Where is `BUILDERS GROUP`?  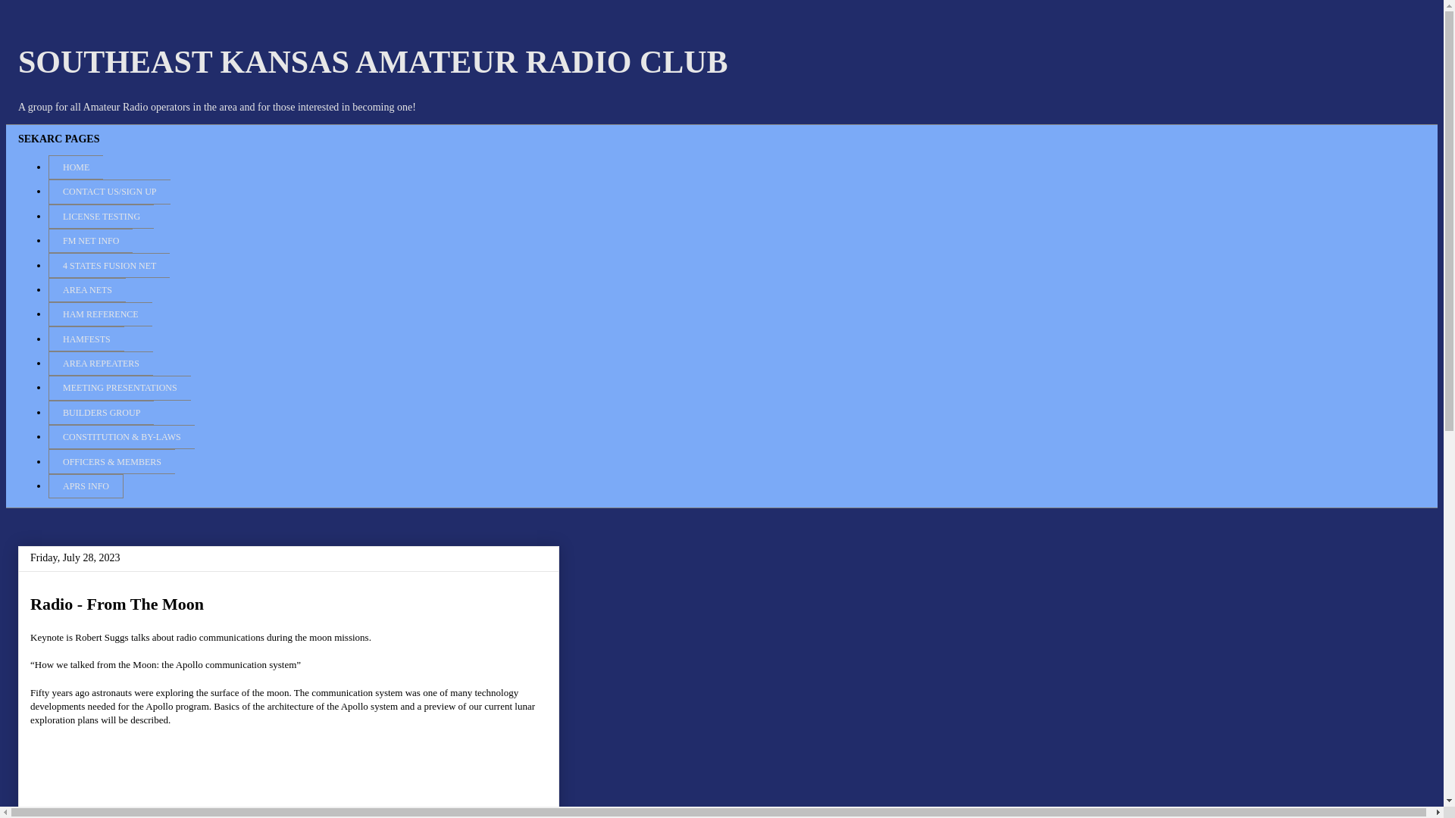
BUILDERS GROUP is located at coordinates (101, 412).